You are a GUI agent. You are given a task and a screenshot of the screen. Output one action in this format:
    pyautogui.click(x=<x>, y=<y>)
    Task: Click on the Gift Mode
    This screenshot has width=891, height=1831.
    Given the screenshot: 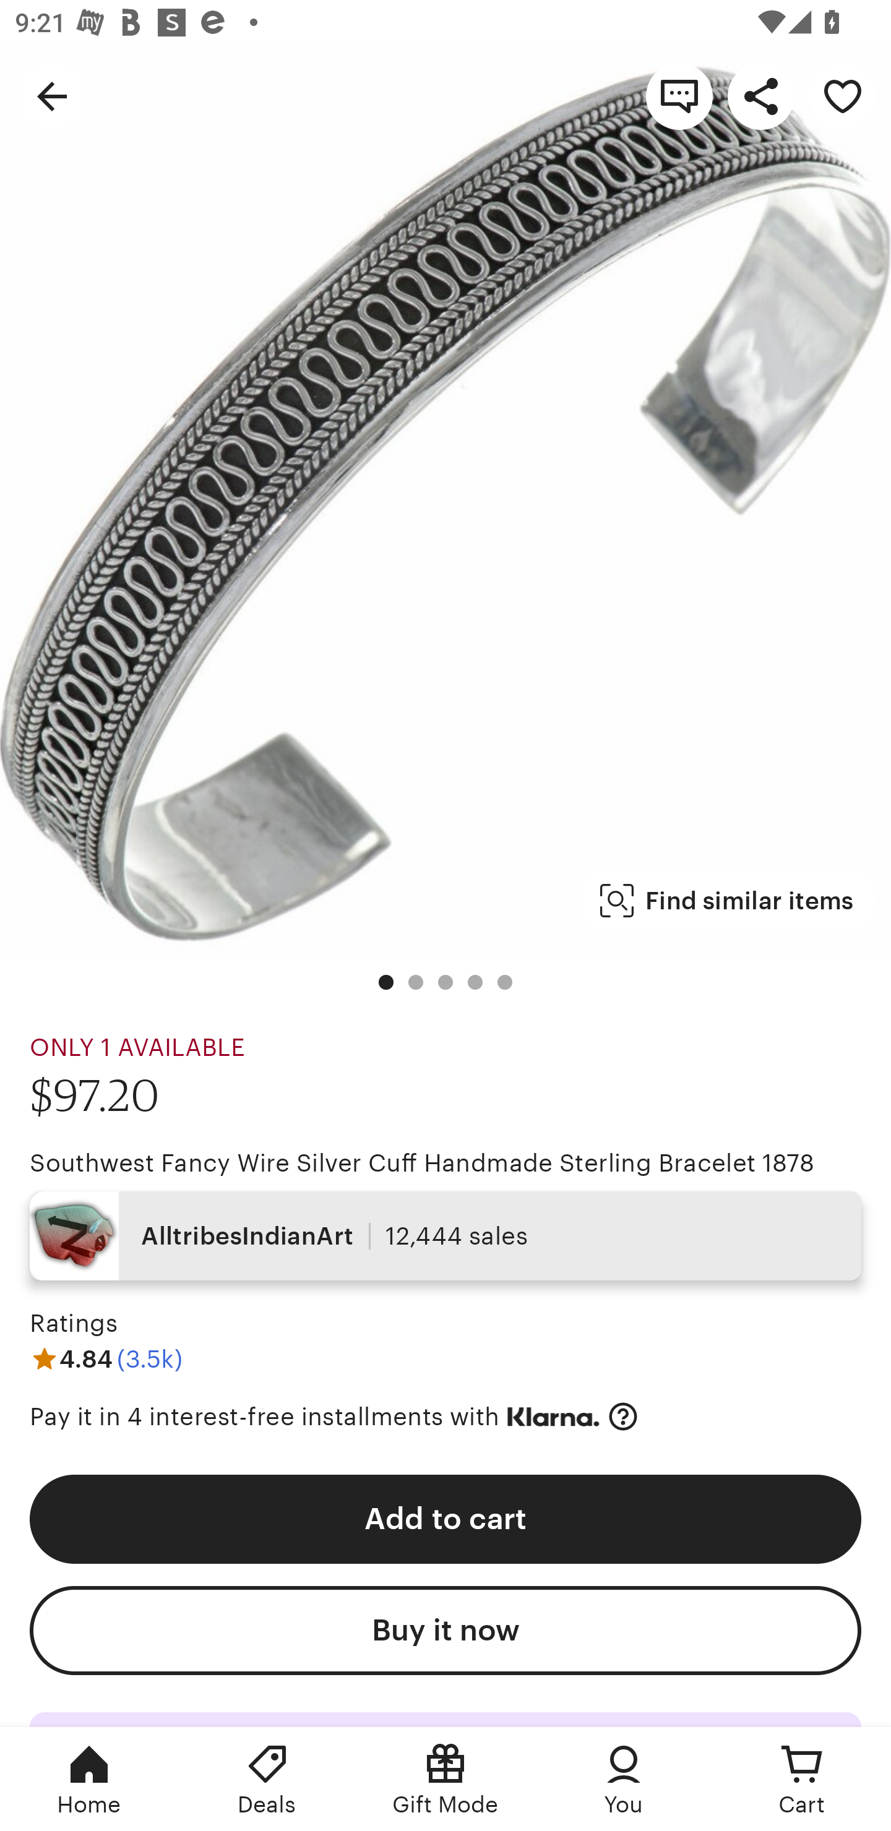 What is the action you would take?
    pyautogui.click(x=445, y=1779)
    